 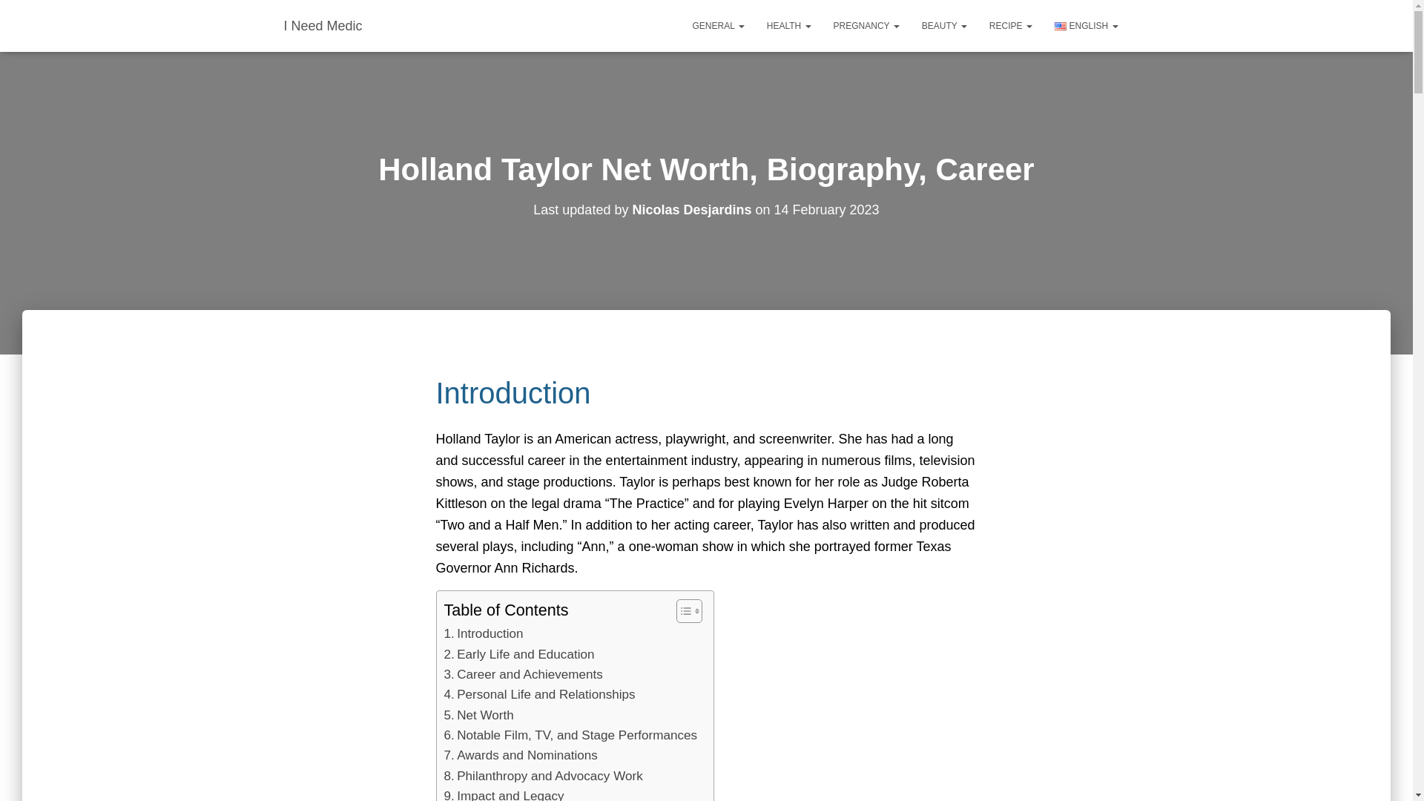 I want to click on I Need Medic, so click(x=323, y=25).